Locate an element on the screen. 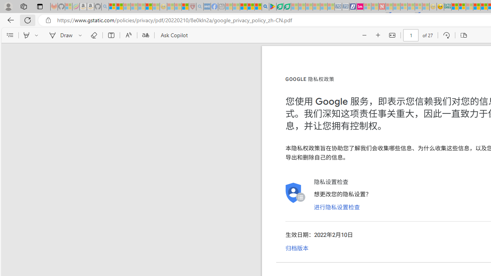  Read aloud is located at coordinates (128, 35).